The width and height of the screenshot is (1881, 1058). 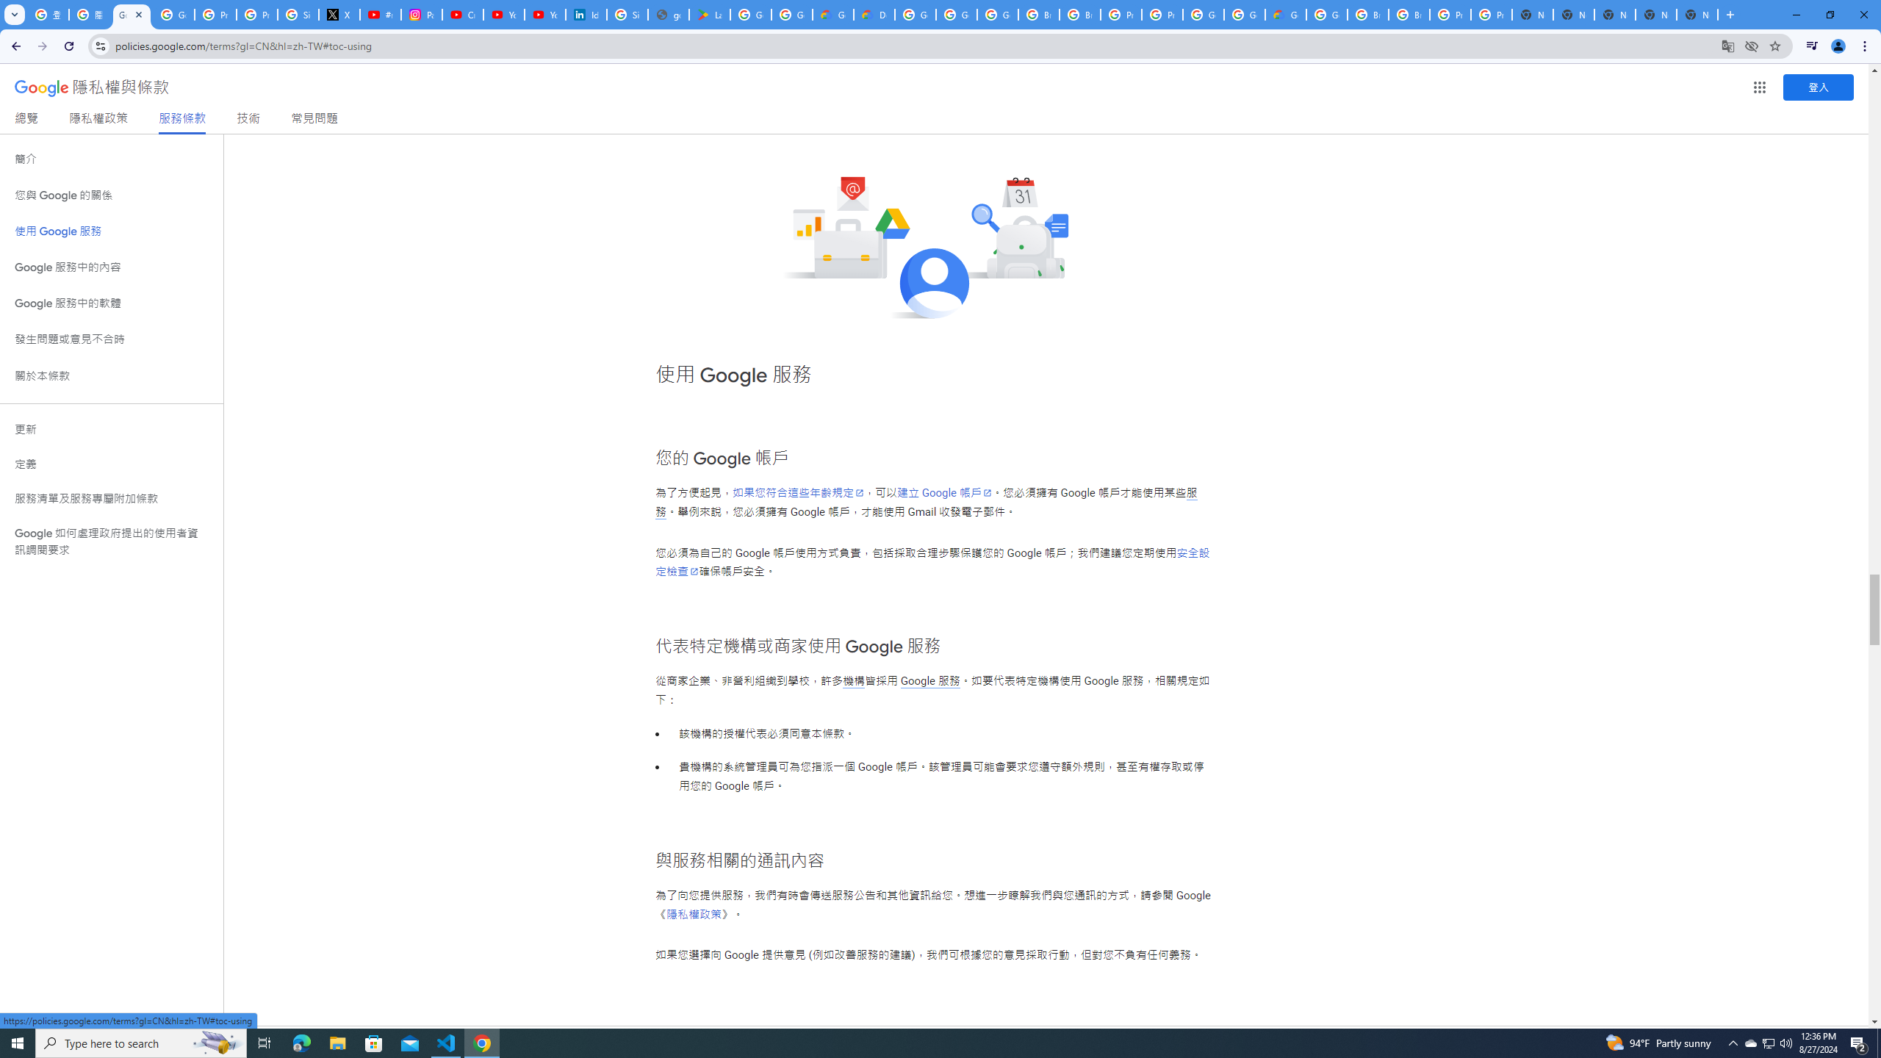 I want to click on Google Cloud Platform, so click(x=1327, y=15).